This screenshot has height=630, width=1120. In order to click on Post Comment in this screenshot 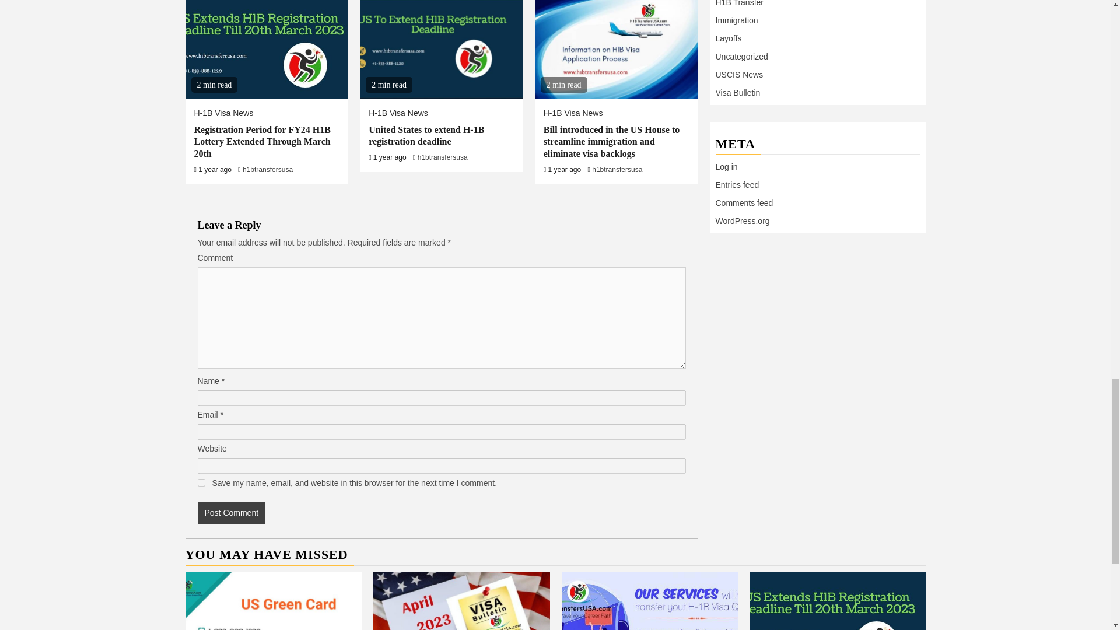, I will do `click(231, 512)`.